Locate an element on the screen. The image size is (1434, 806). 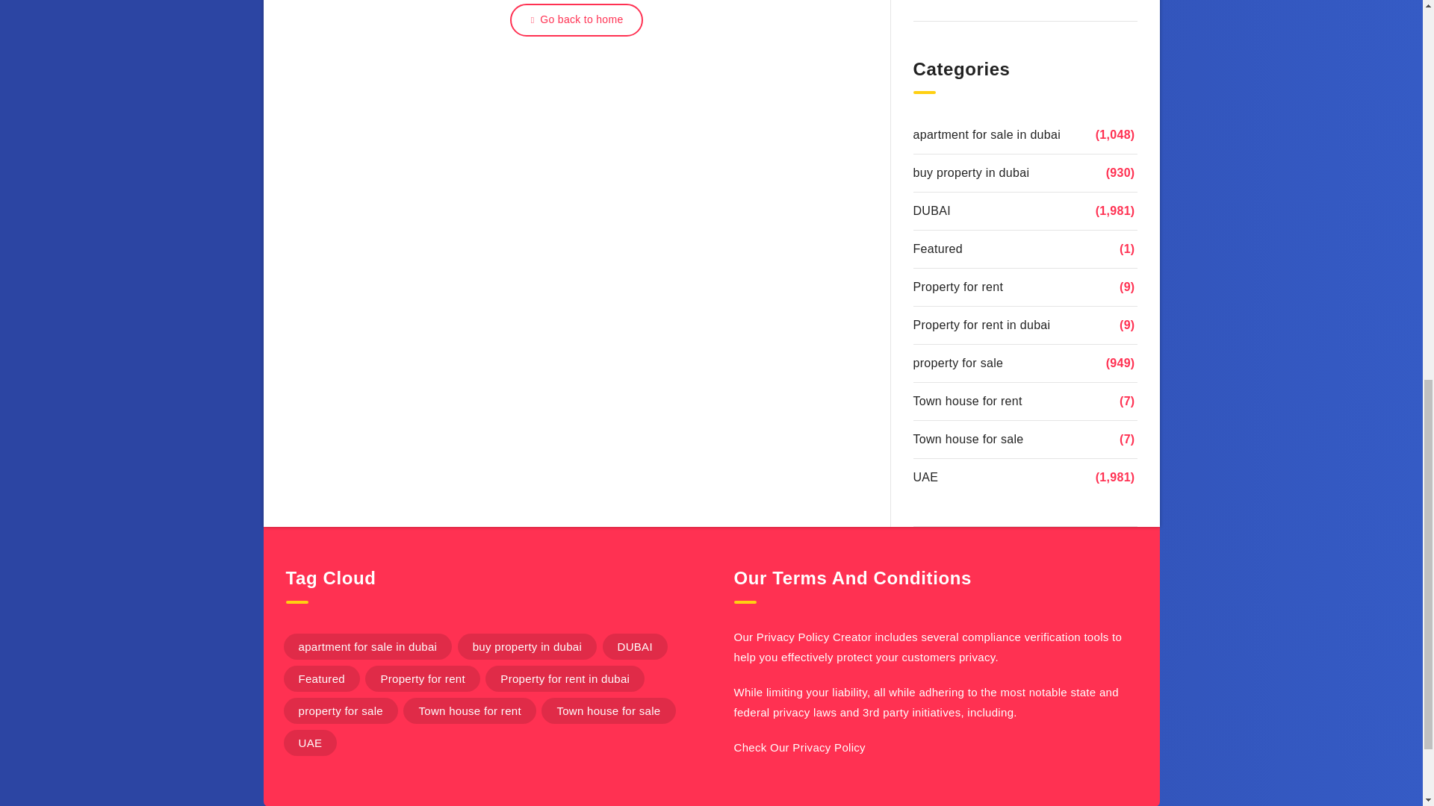
Property for rent is located at coordinates (957, 287).